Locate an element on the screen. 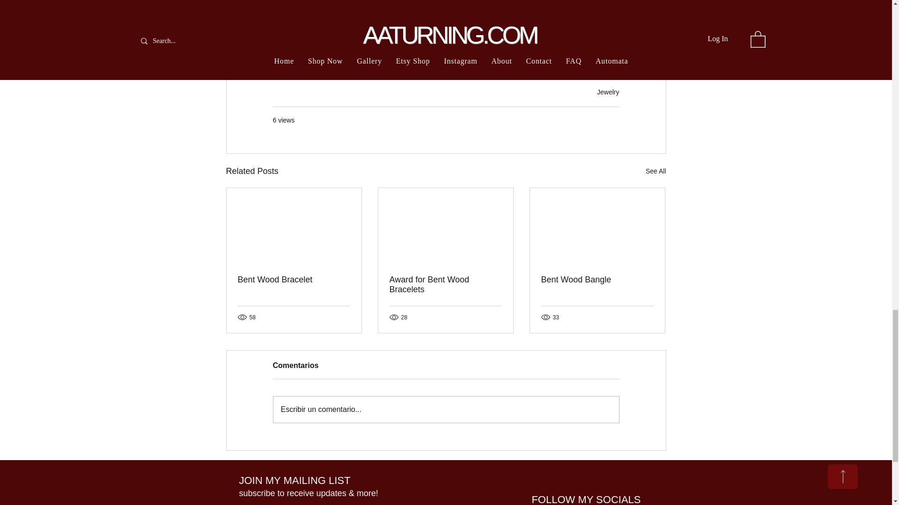 The width and height of the screenshot is (899, 505). Jewelry is located at coordinates (608, 92).